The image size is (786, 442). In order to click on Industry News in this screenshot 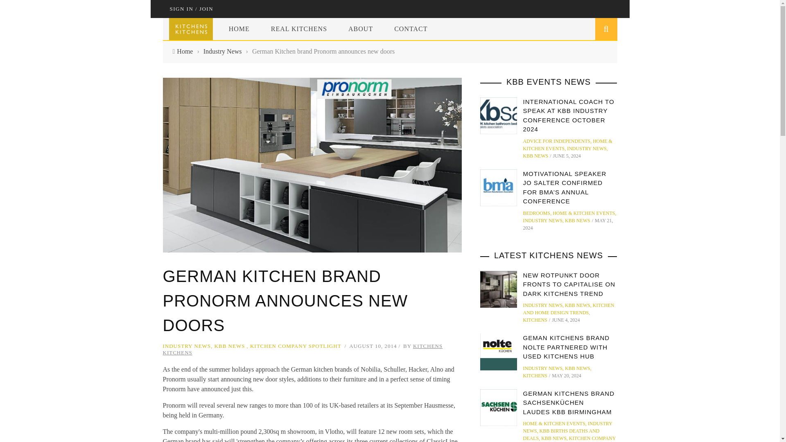, I will do `click(223, 51)`.